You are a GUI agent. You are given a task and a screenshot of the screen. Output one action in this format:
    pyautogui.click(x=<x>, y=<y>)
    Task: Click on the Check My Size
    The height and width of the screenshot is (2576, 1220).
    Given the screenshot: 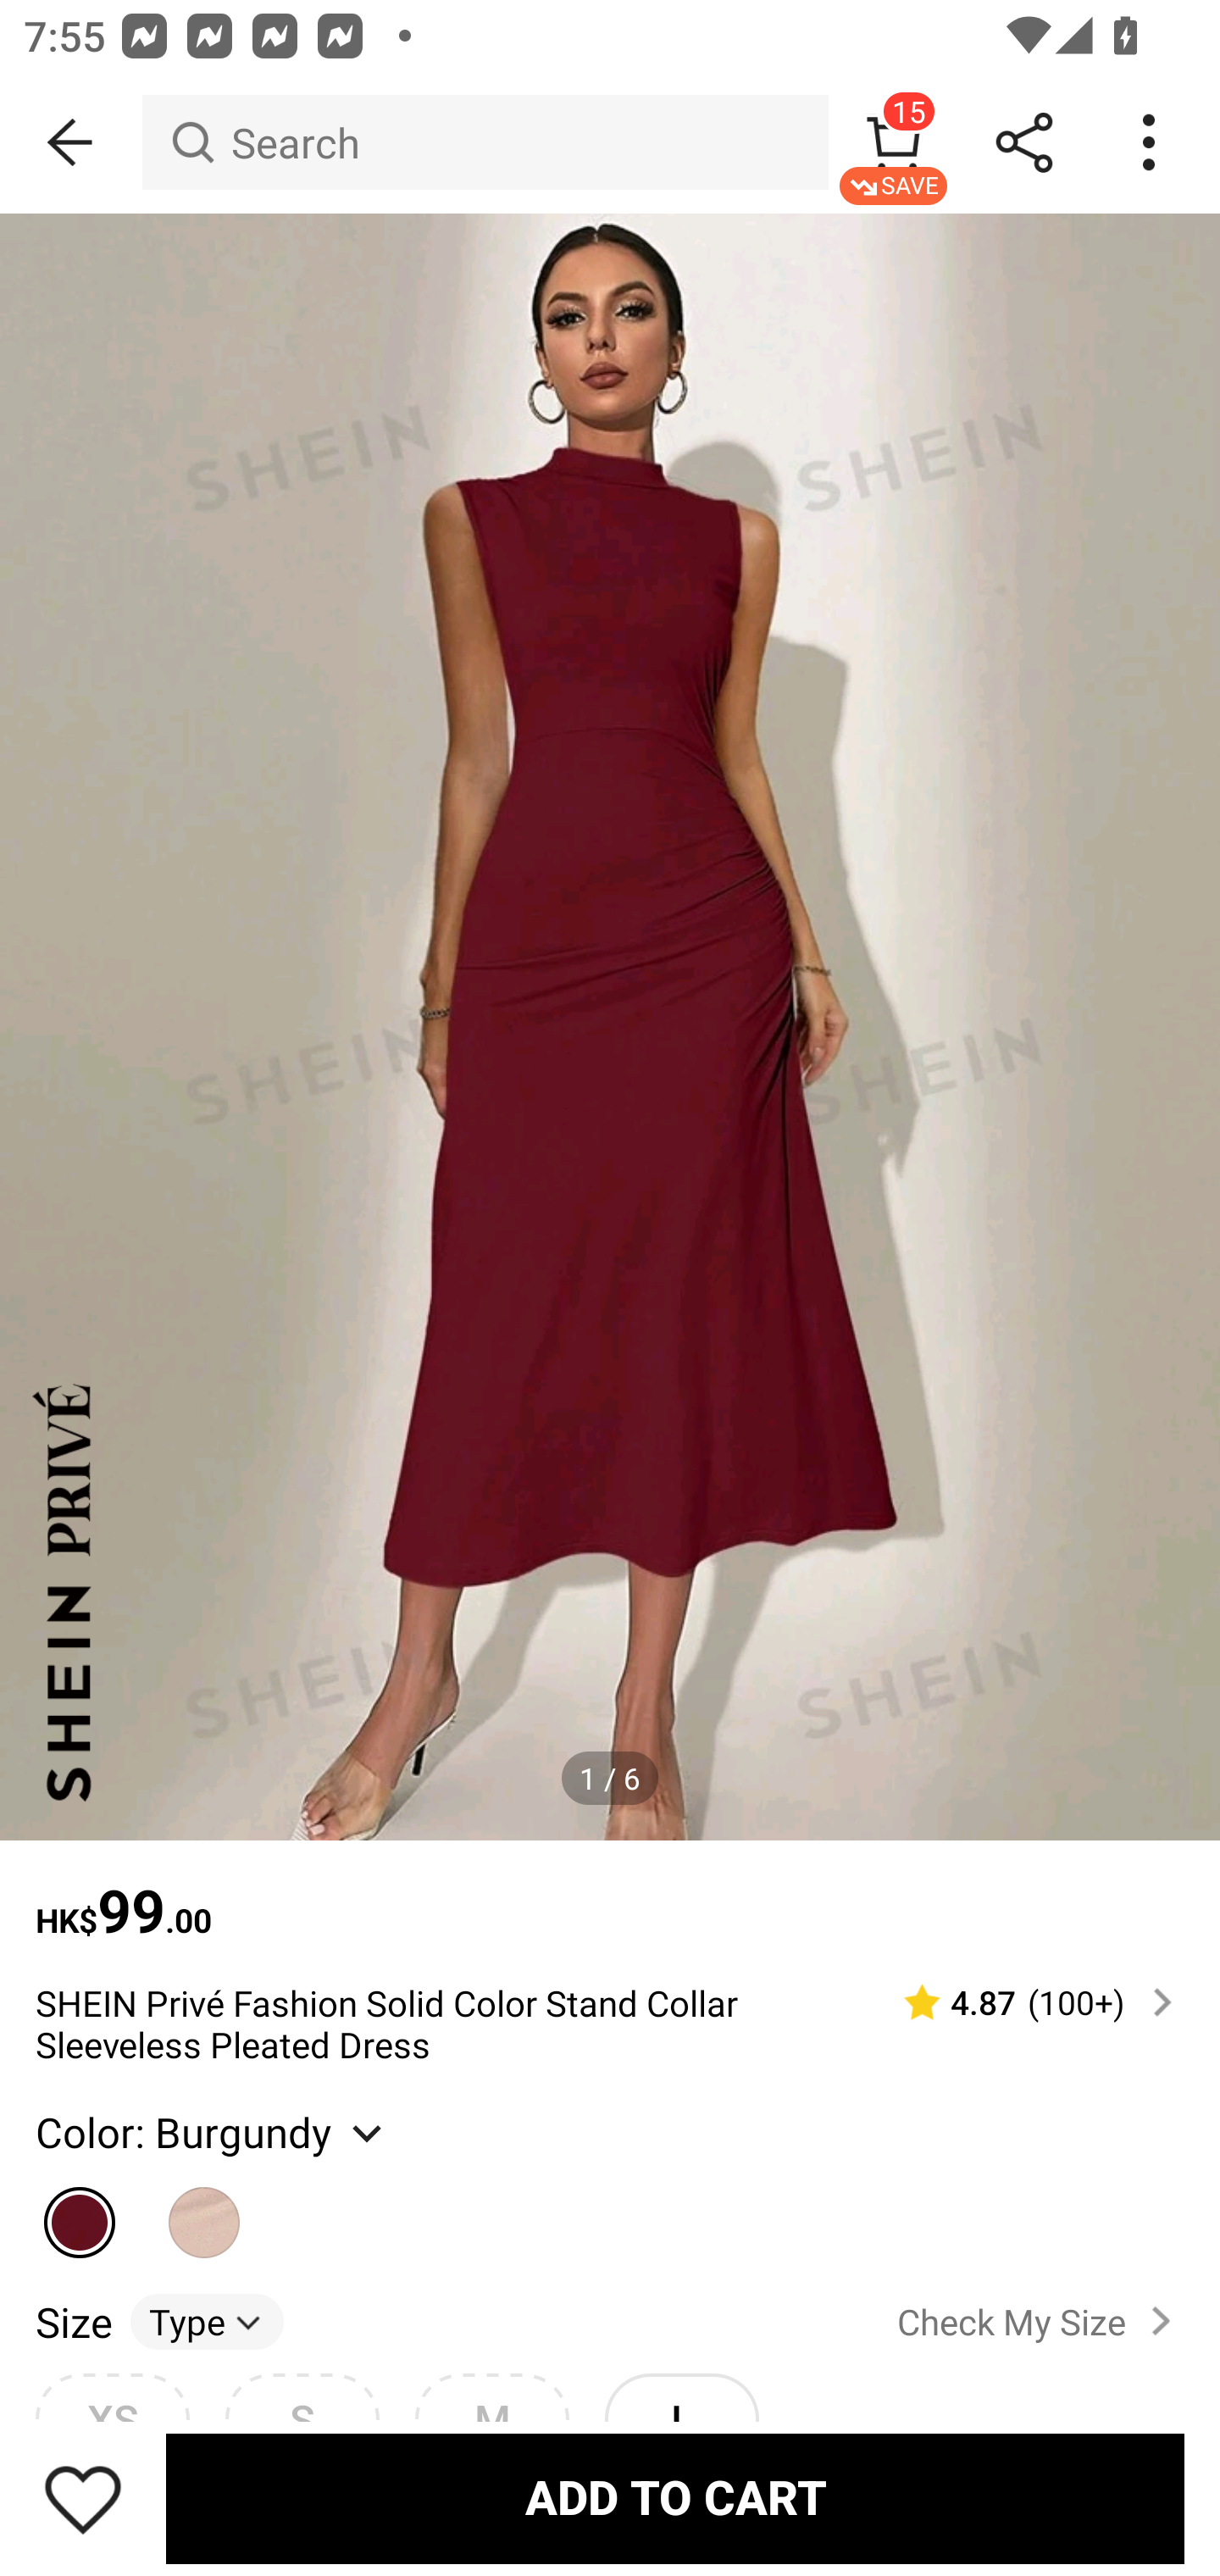 What is the action you would take?
    pyautogui.click(x=1040, y=2322)
    